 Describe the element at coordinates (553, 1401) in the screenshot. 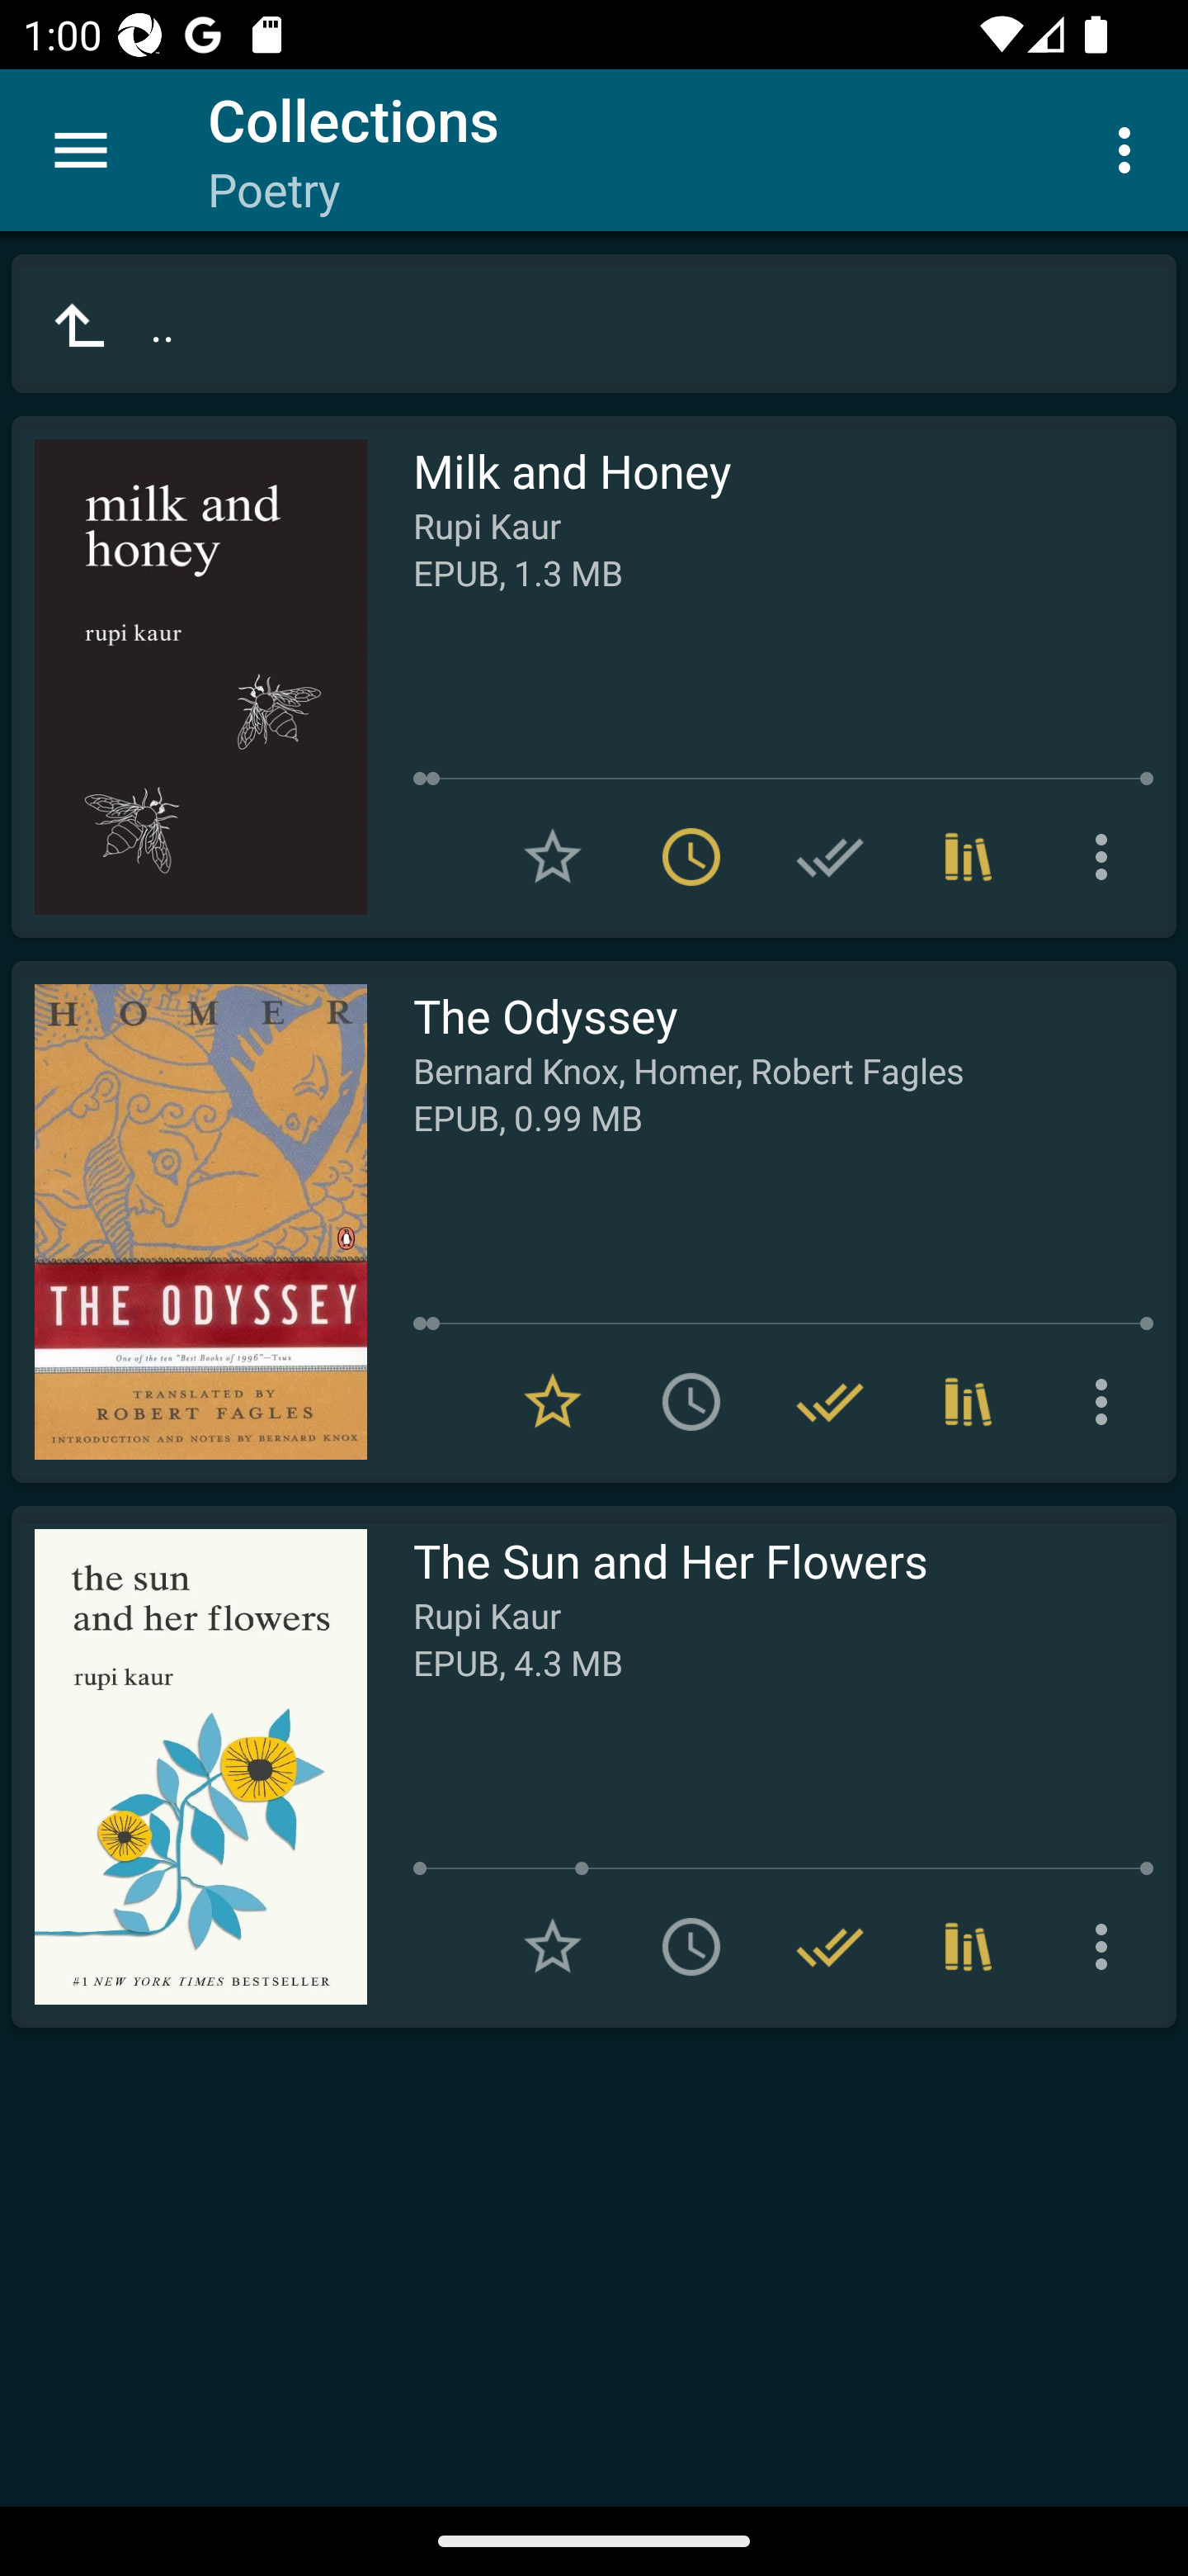

I see `Remove from Favorites` at that location.